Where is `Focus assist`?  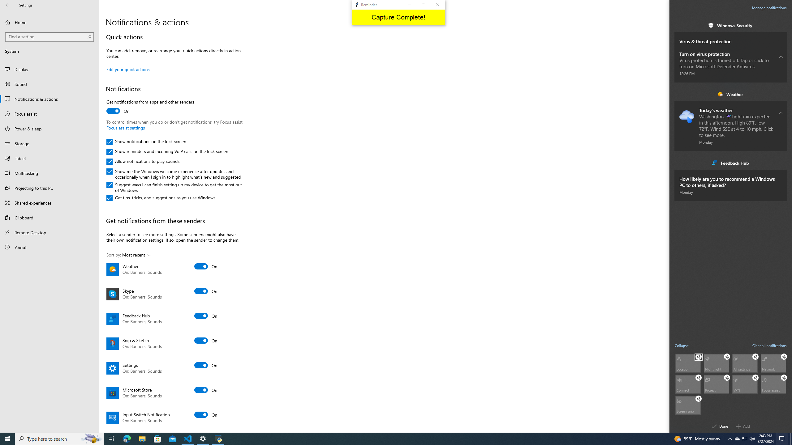
Focus assist is located at coordinates (688, 363).